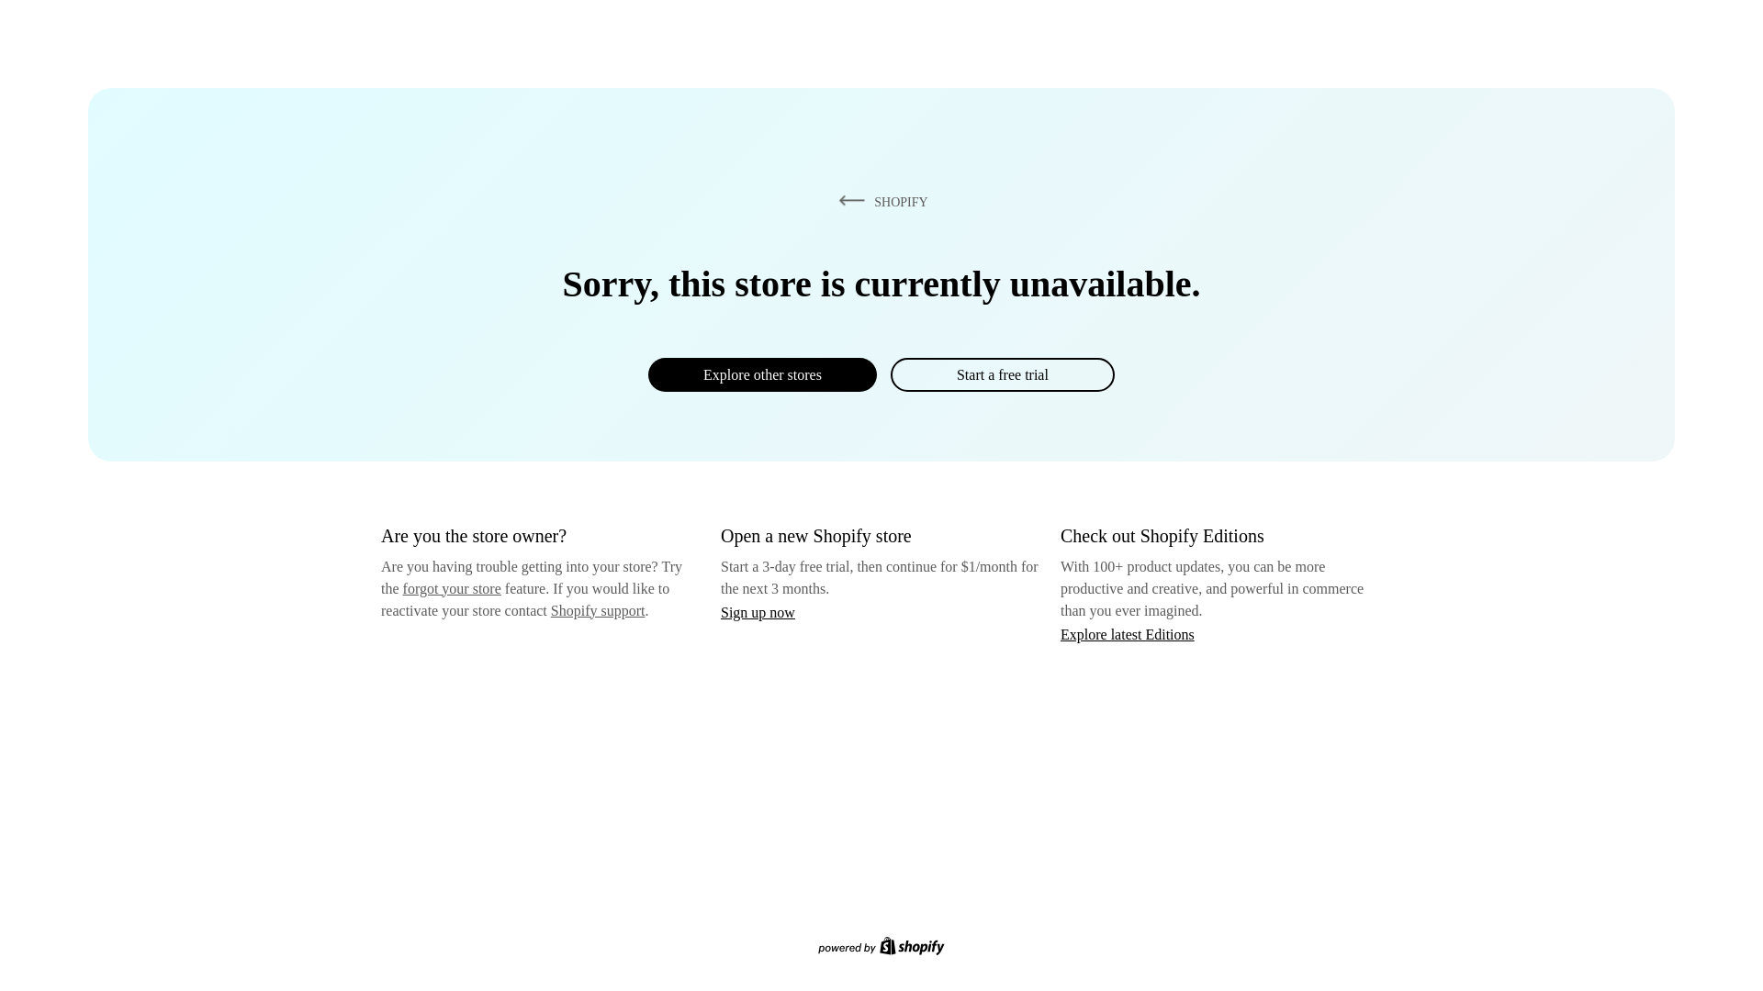  Describe the element at coordinates (1002, 374) in the screenshot. I see `Start a free trial` at that location.